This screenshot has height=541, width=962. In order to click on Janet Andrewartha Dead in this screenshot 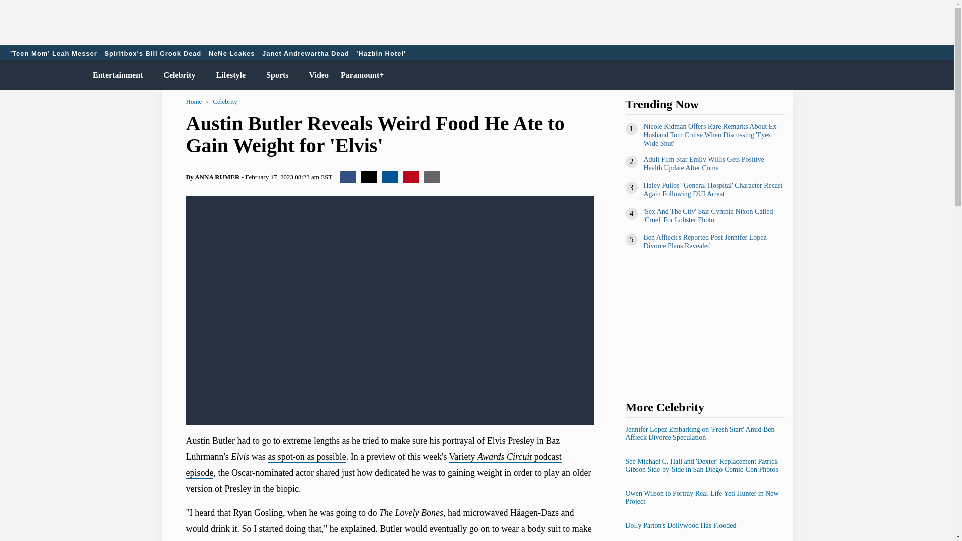, I will do `click(306, 53)`.